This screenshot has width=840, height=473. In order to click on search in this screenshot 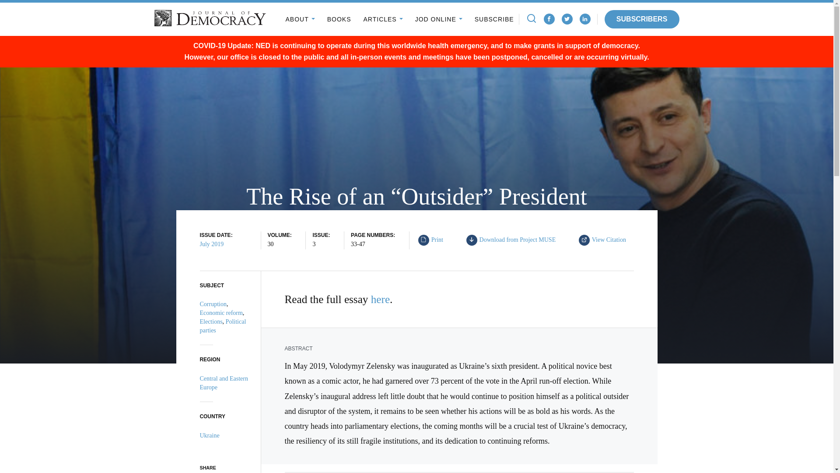, I will do `click(531, 18)`.